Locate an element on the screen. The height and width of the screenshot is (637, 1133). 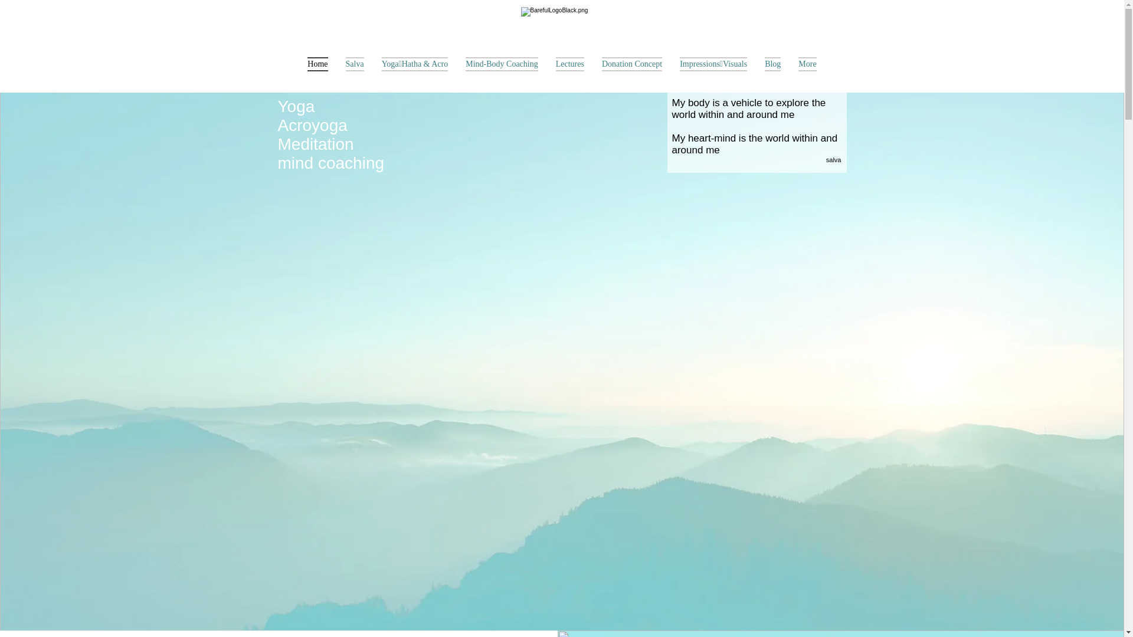
Blog is located at coordinates (773, 72).